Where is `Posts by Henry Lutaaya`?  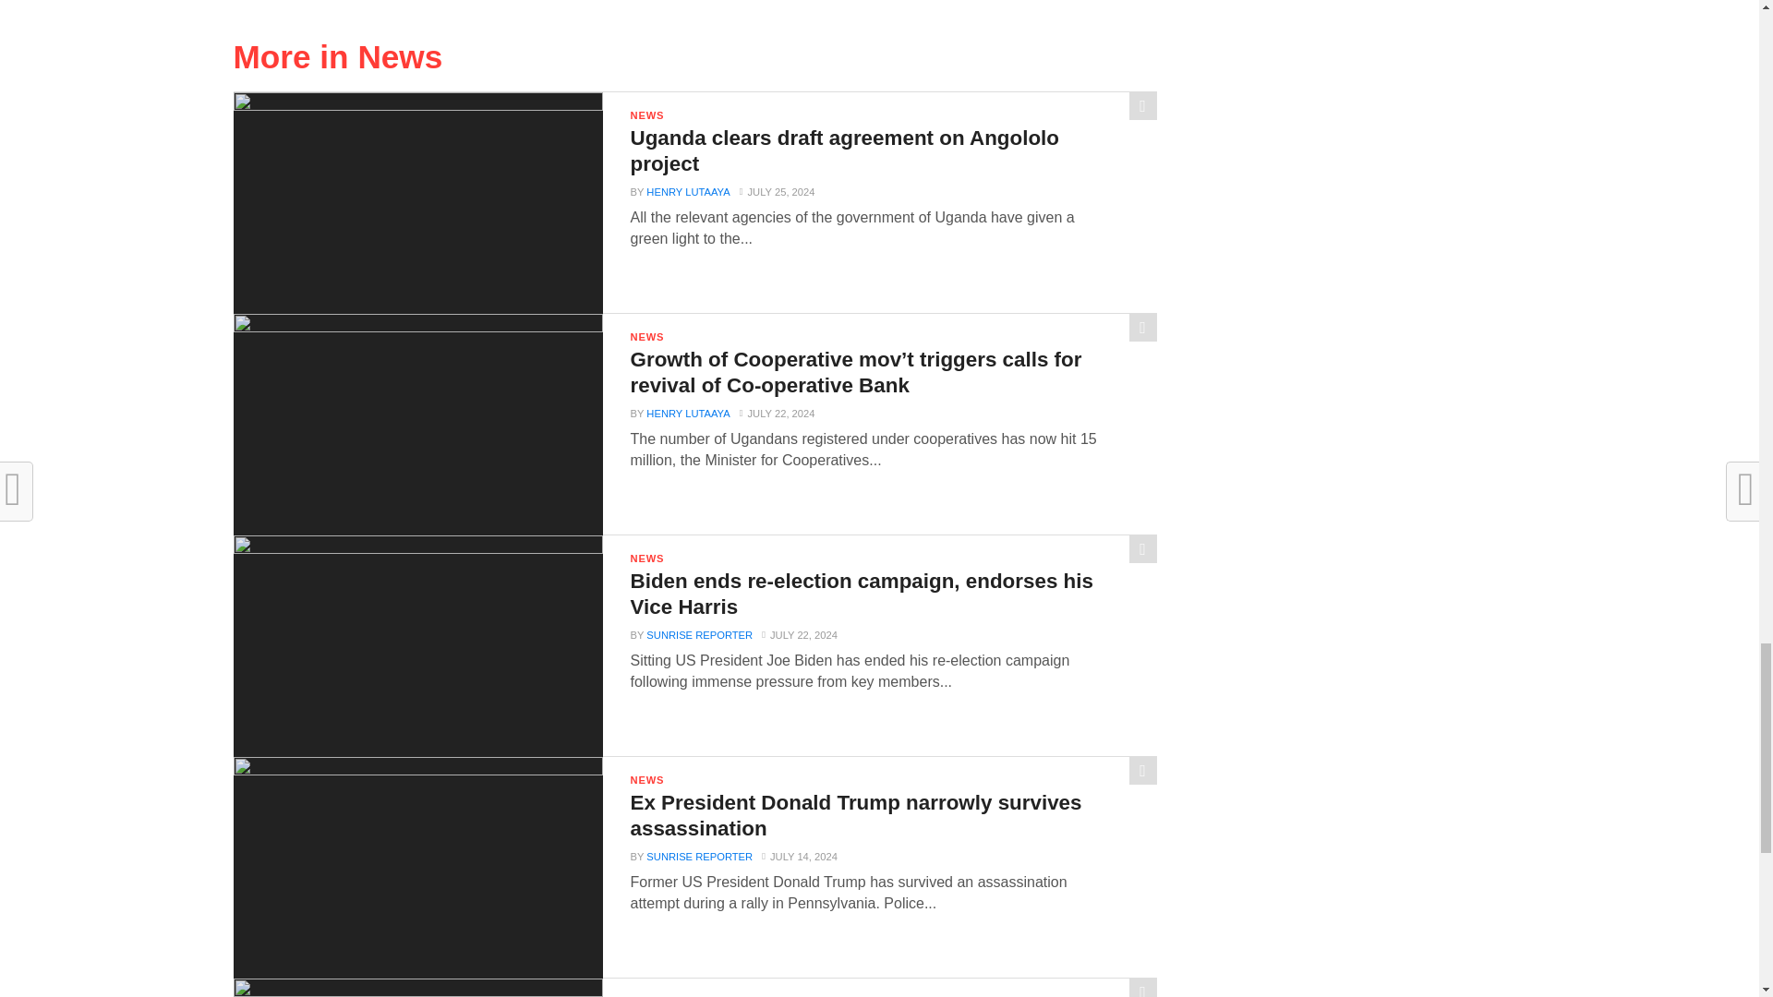
Posts by Henry Lutaaya is located at coordinates (687, 191).